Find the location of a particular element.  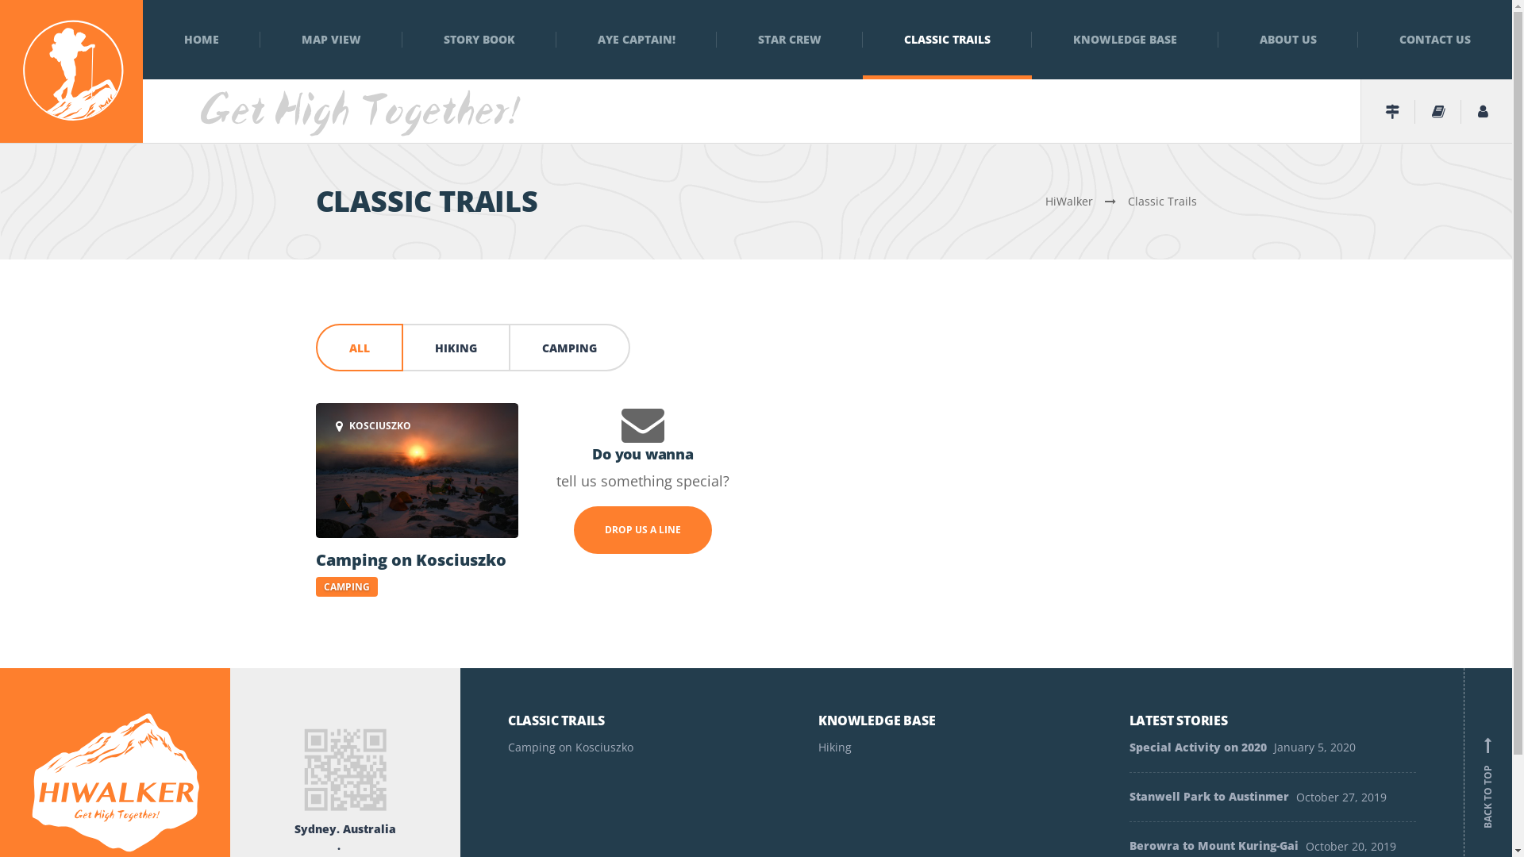

ABOUT US is located at coordinates (1288, 40).